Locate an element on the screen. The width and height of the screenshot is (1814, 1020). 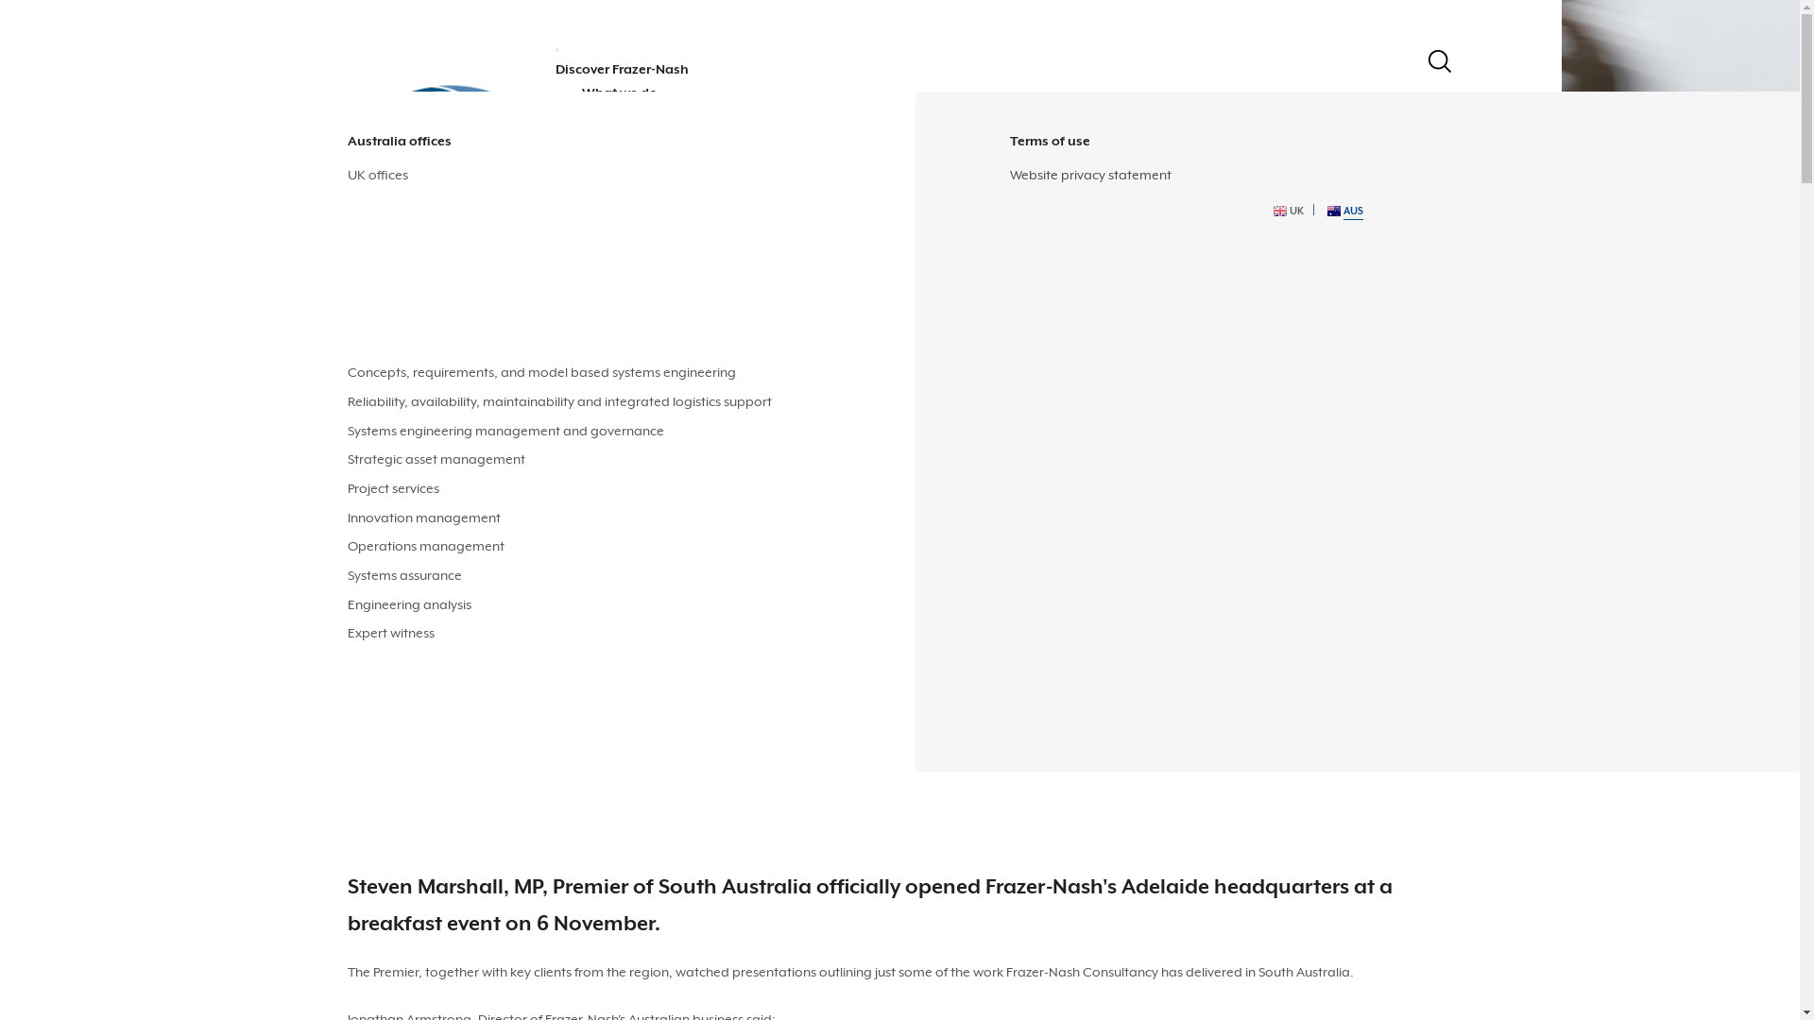
Contact us is located at coordinates (616, 187).